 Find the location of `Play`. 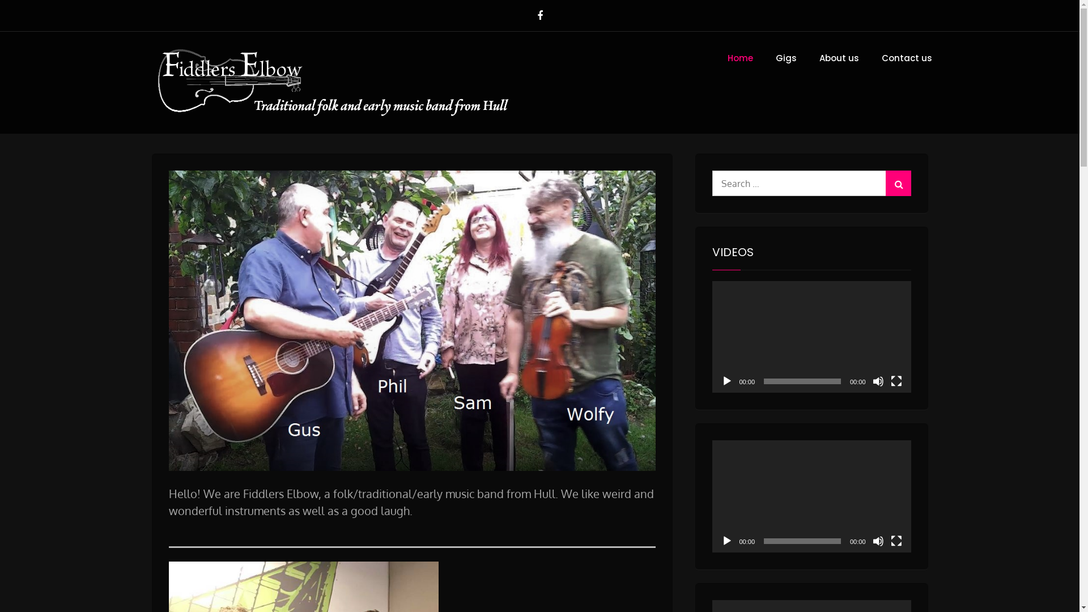

Play is located at coordinates (726, 381).